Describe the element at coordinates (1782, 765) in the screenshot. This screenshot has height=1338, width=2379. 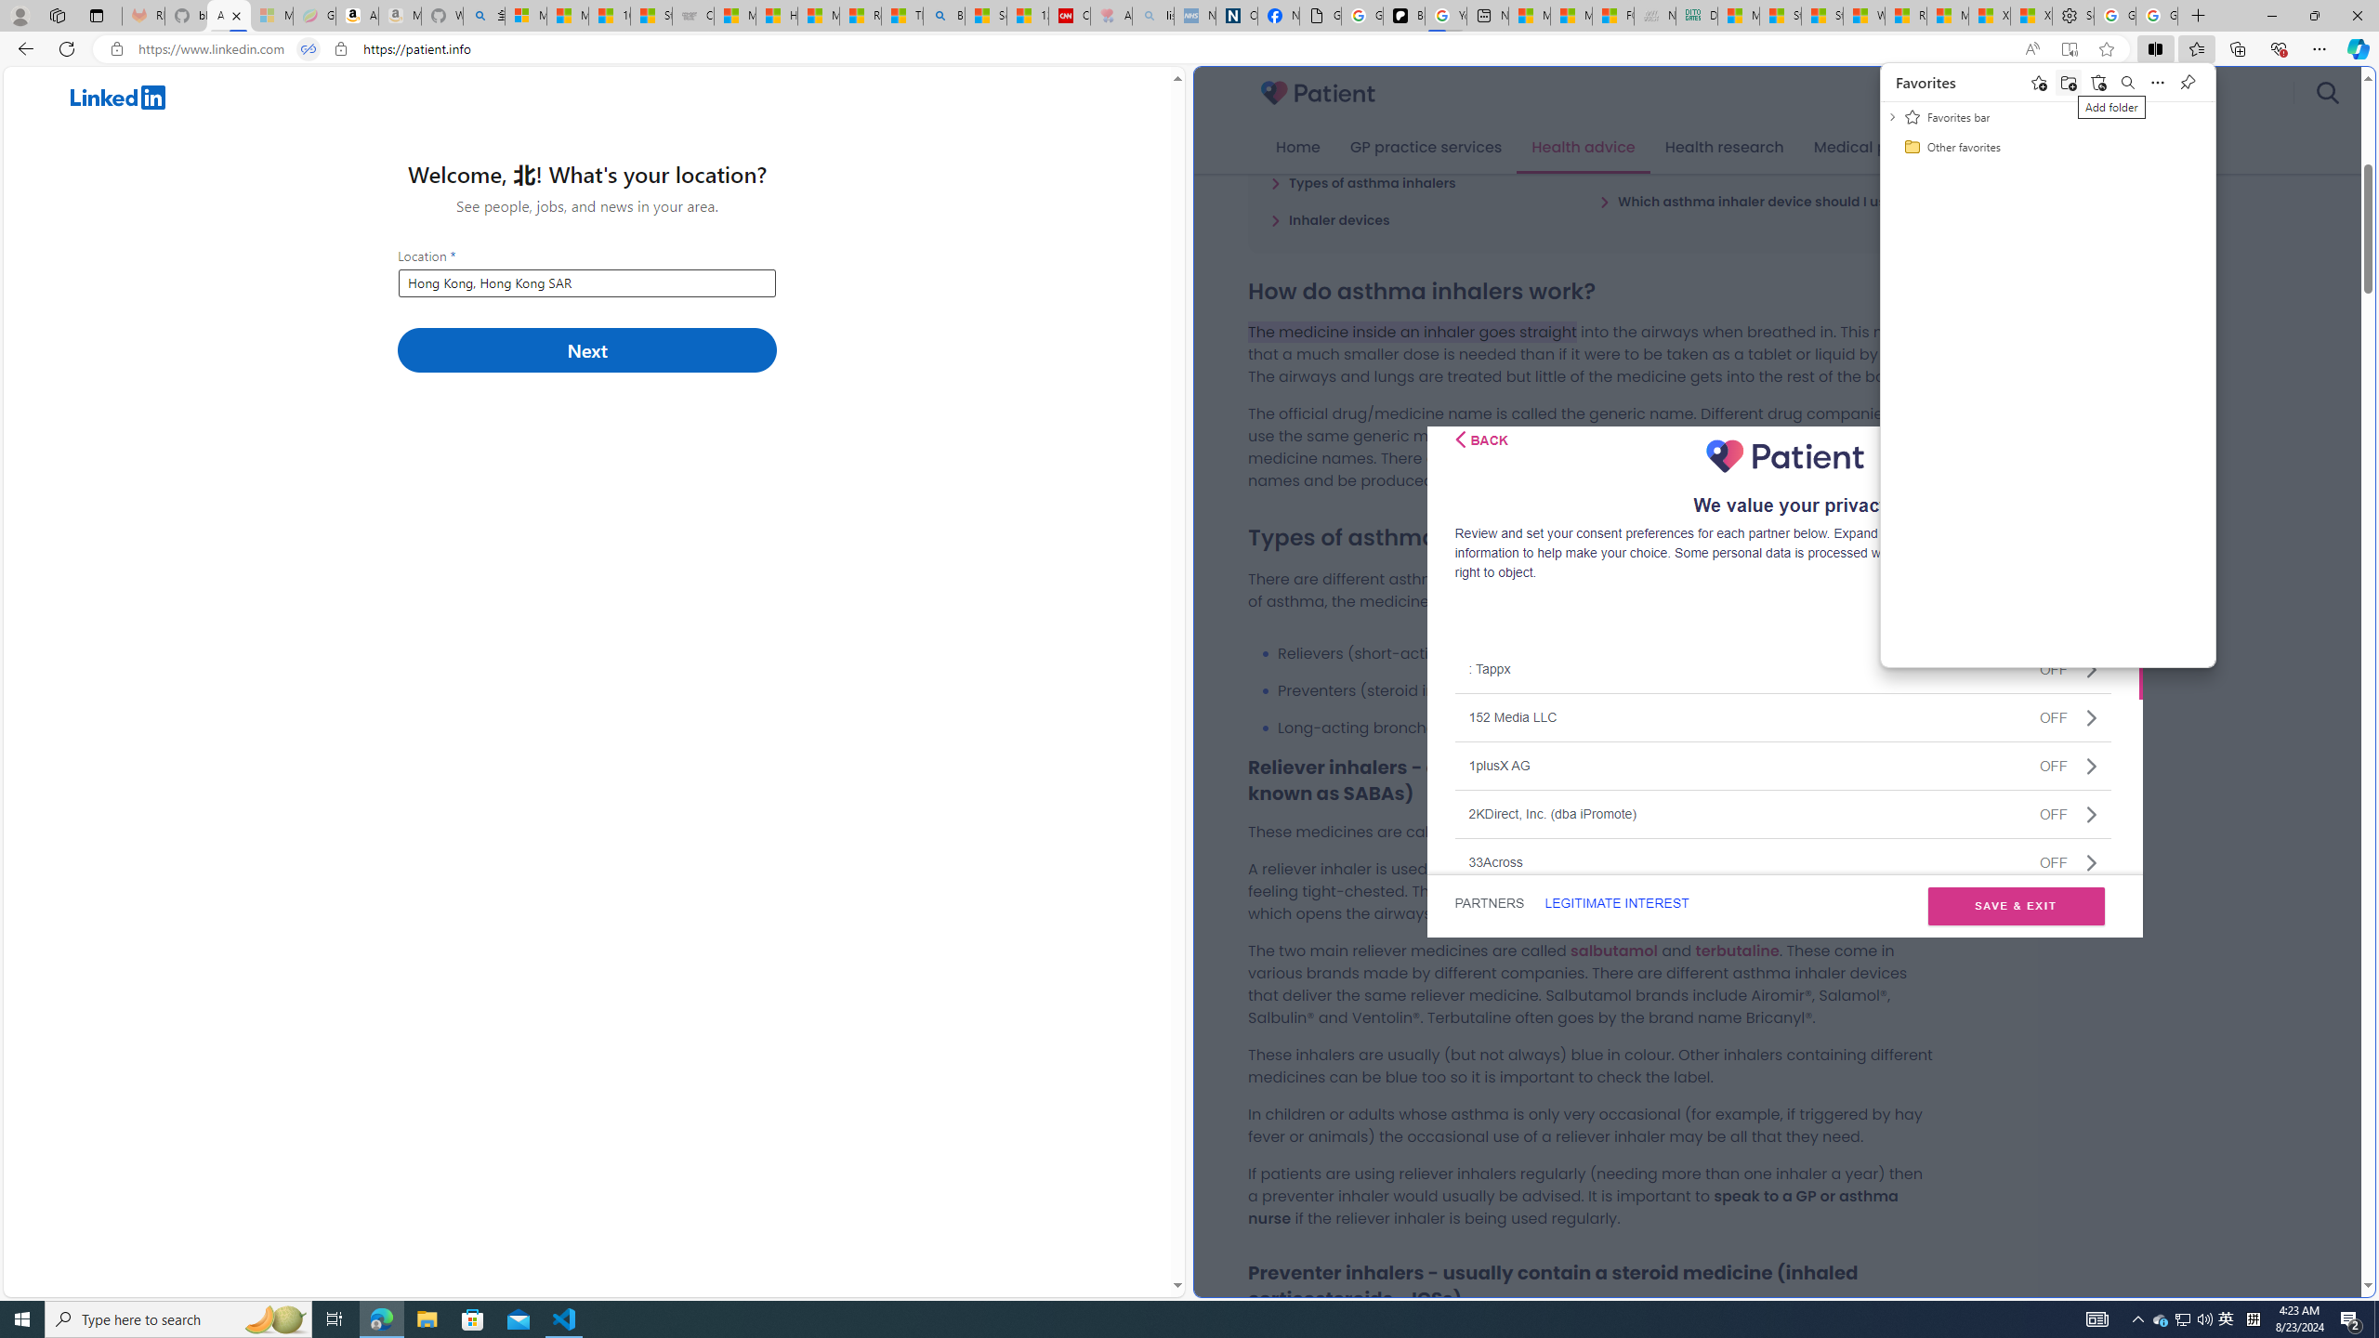
I see `1plusX AGOFF` at that location.